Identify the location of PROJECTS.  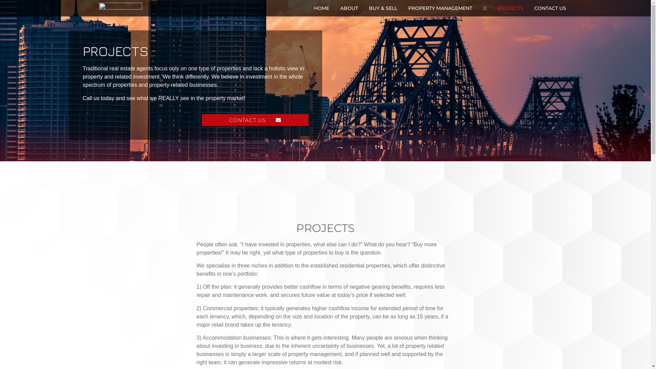
(510, 8).